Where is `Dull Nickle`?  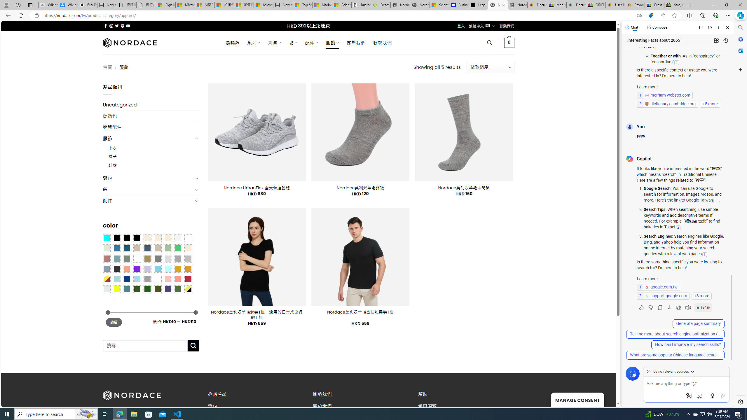 Dull Nickle is located at coordinates (107, 289).